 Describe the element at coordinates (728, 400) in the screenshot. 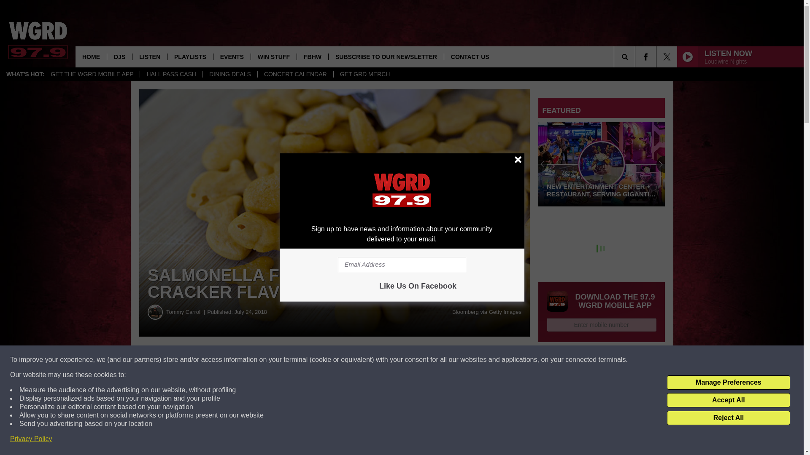

I see `Accept All` at that location.